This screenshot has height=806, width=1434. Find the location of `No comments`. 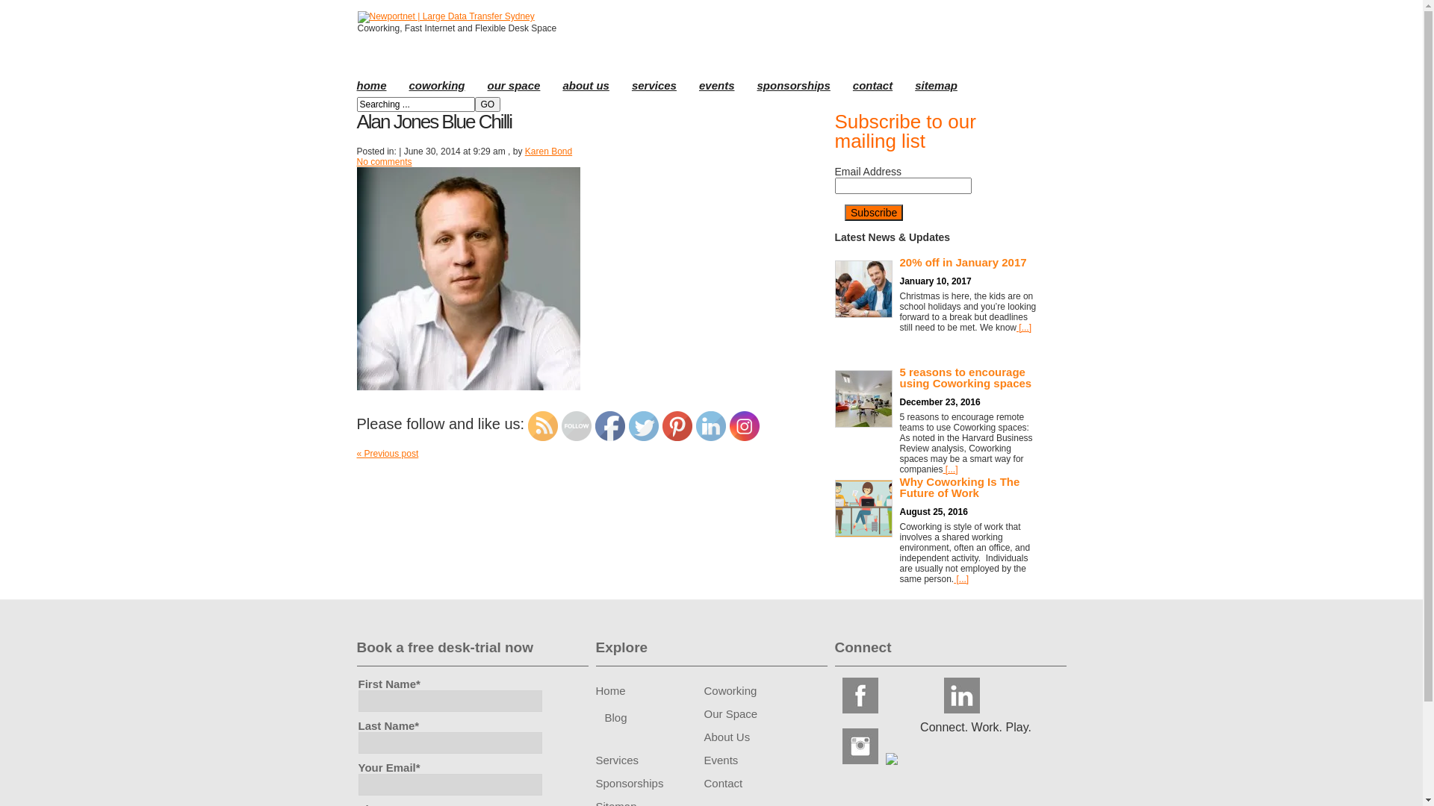

No comments is located at coordinates (385, 162).